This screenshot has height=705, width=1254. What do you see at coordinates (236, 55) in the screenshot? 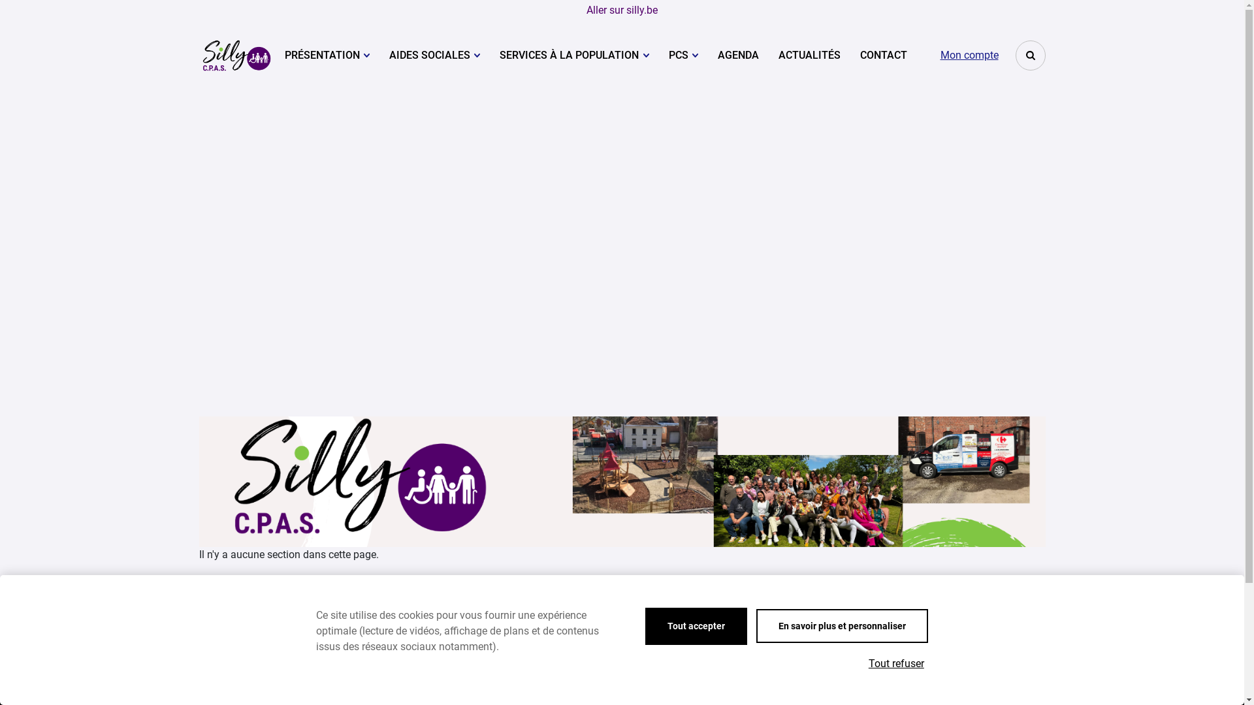
I see `CPAS` at bounding box center [236, 55].